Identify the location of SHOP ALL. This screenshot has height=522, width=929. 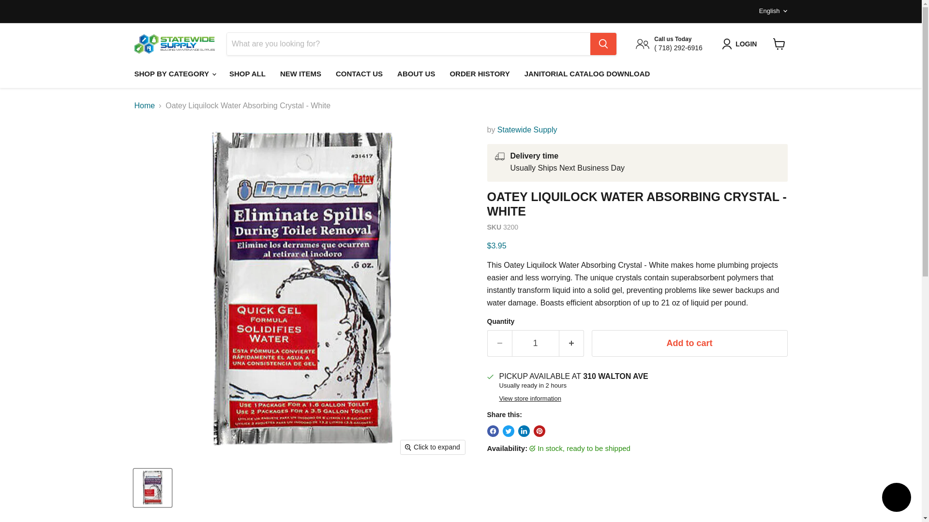
(247, 73).